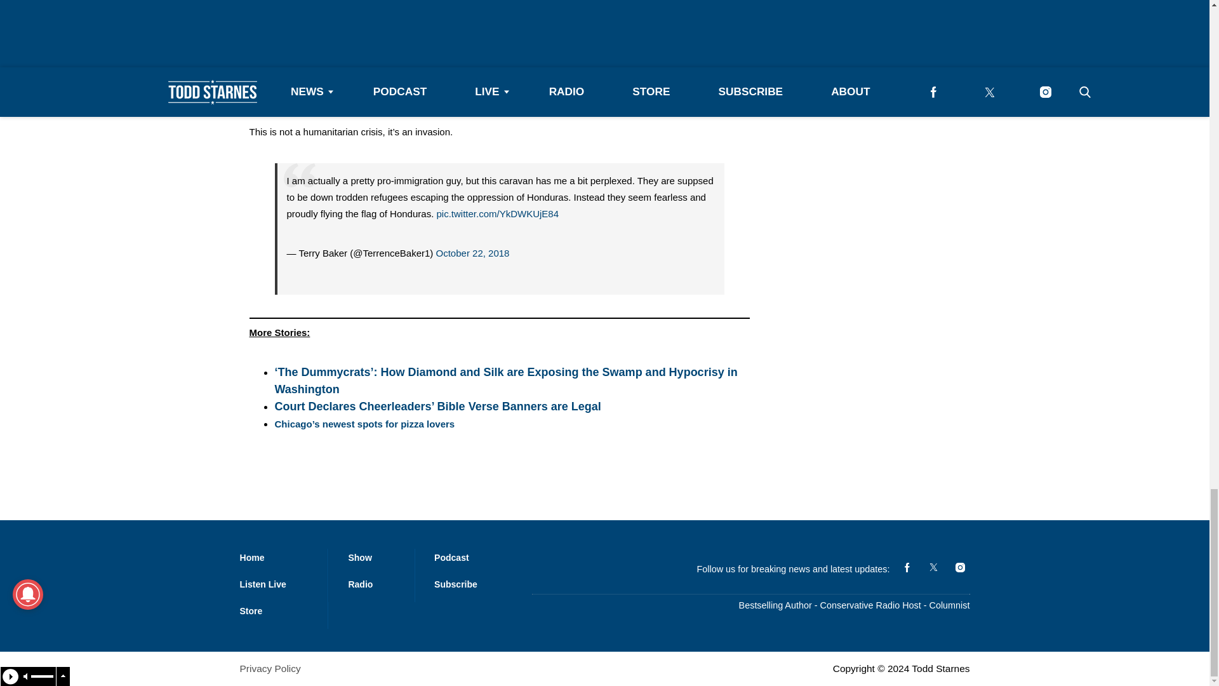 The width and height of the screenshot is (1219, 686). What do you see at coordinates (907, 567) in the screenshot?
I see `Follow us on Facebook` at bounding box center [907, 567].